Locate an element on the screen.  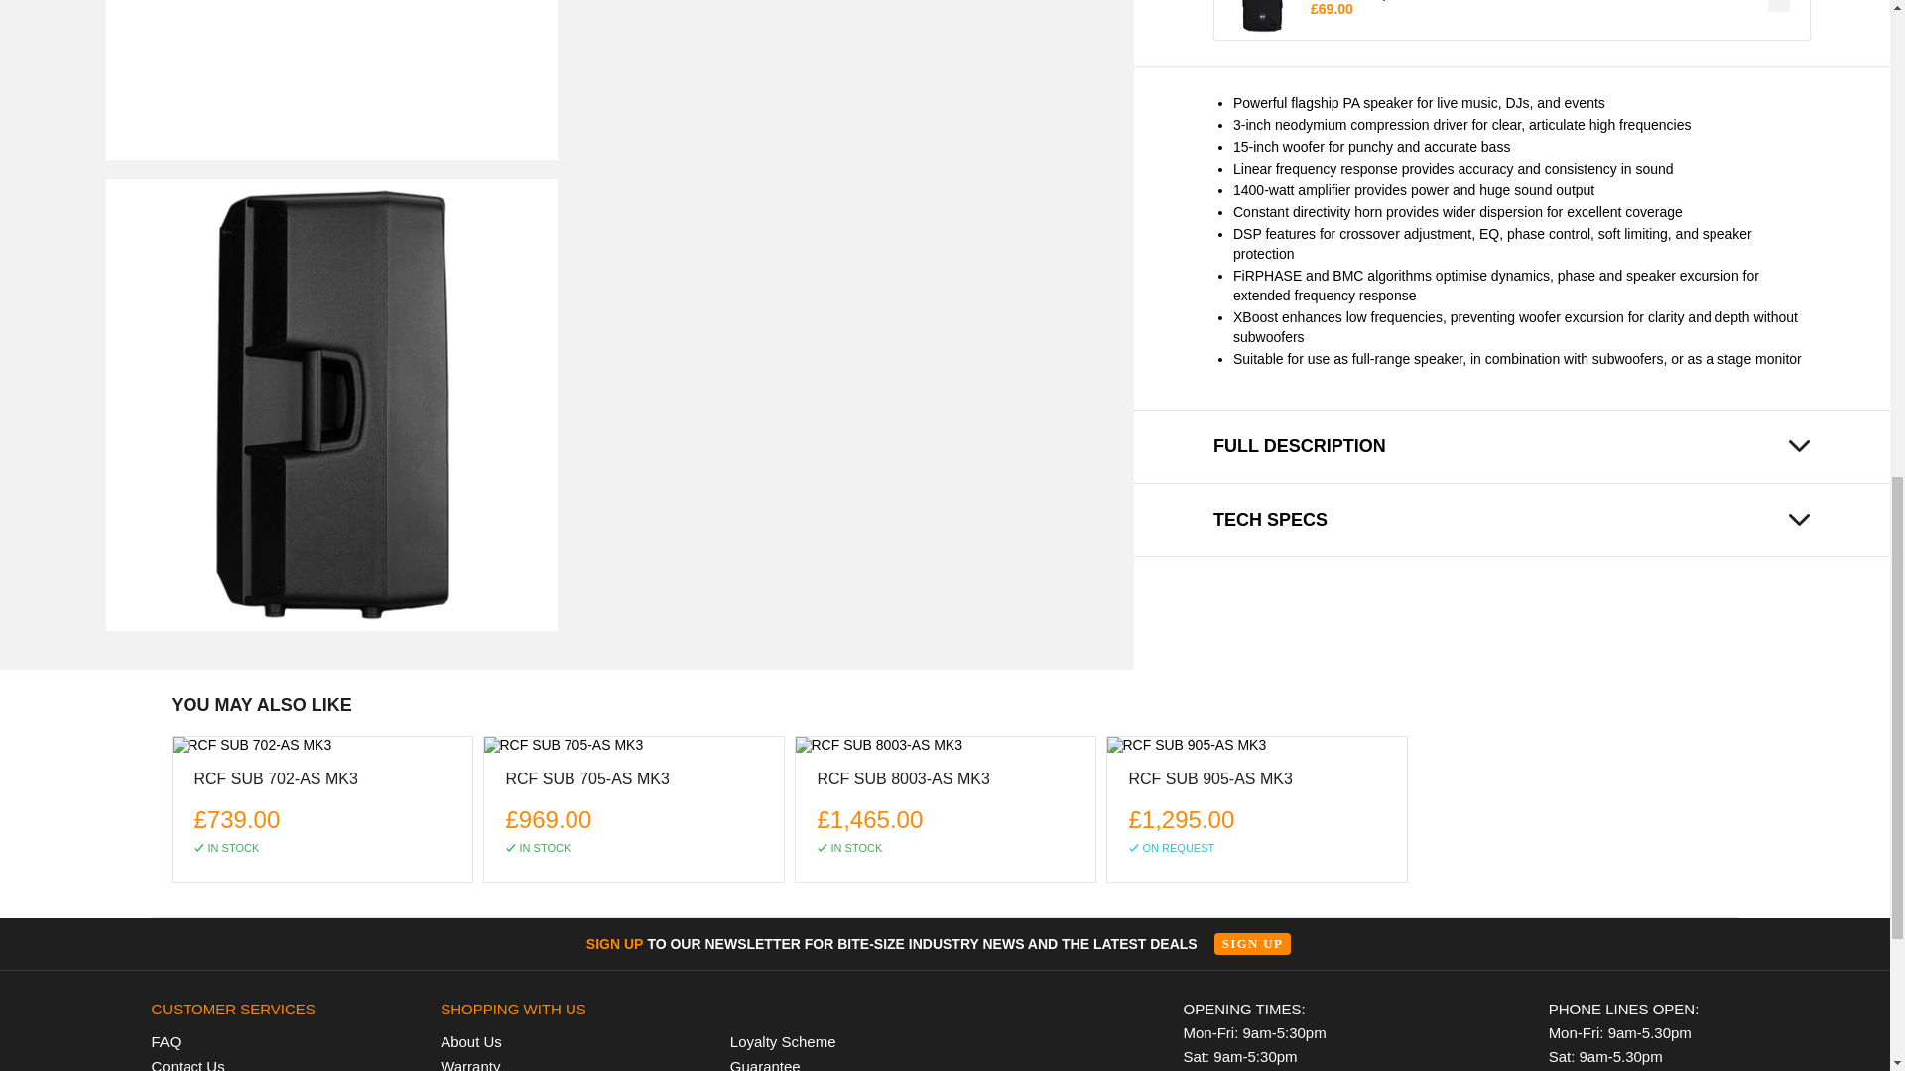
RCF ART Speaker Cover for 725 is located at coordinates (1262, 17).